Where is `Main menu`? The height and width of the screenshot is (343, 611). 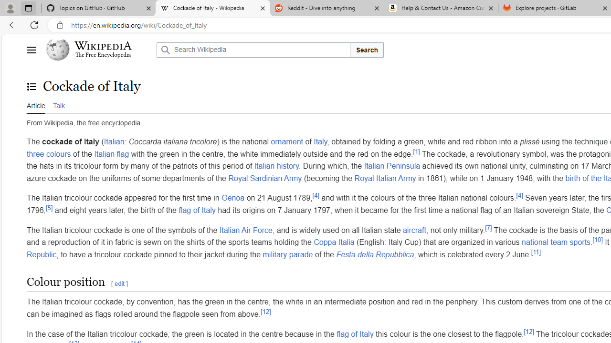
Main menu is located at coordinates (31, 50).